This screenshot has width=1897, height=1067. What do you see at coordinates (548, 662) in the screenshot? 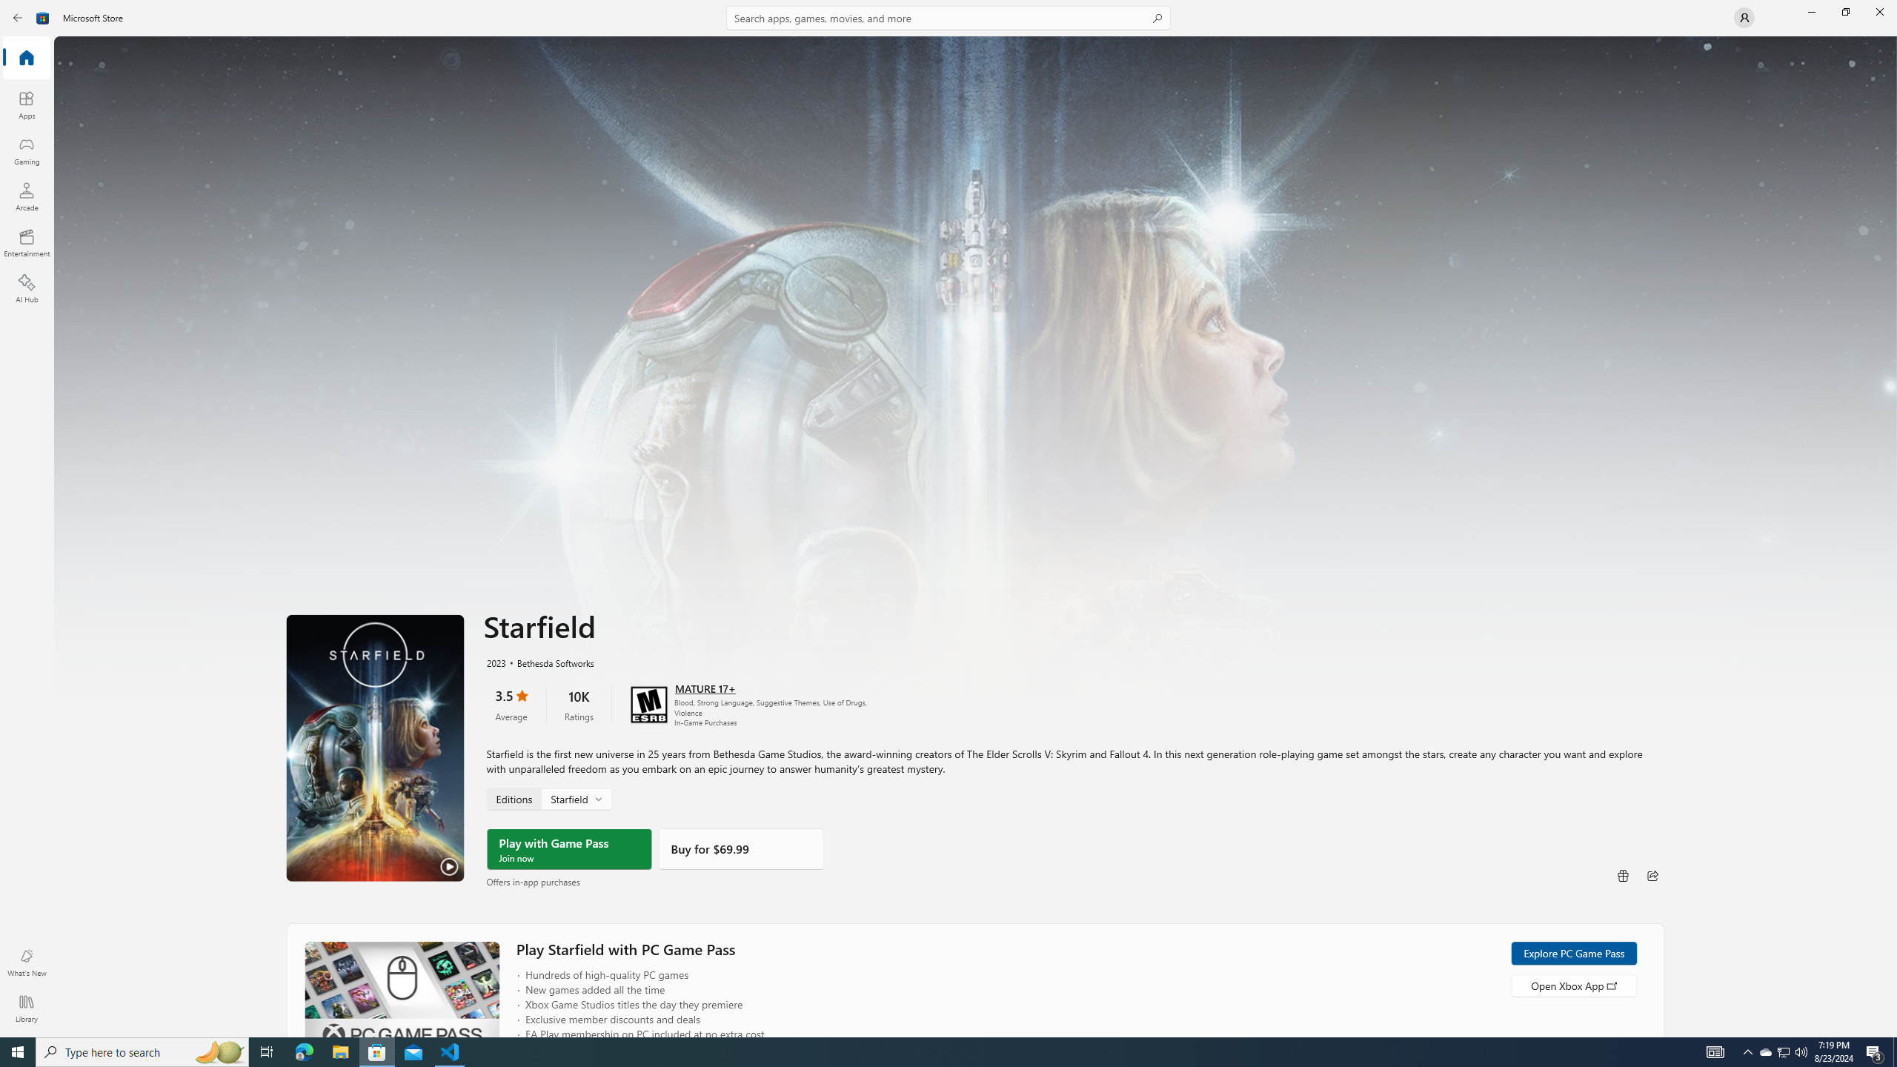
I see `Bethesda Softworks` at bounding box center [548, 662].